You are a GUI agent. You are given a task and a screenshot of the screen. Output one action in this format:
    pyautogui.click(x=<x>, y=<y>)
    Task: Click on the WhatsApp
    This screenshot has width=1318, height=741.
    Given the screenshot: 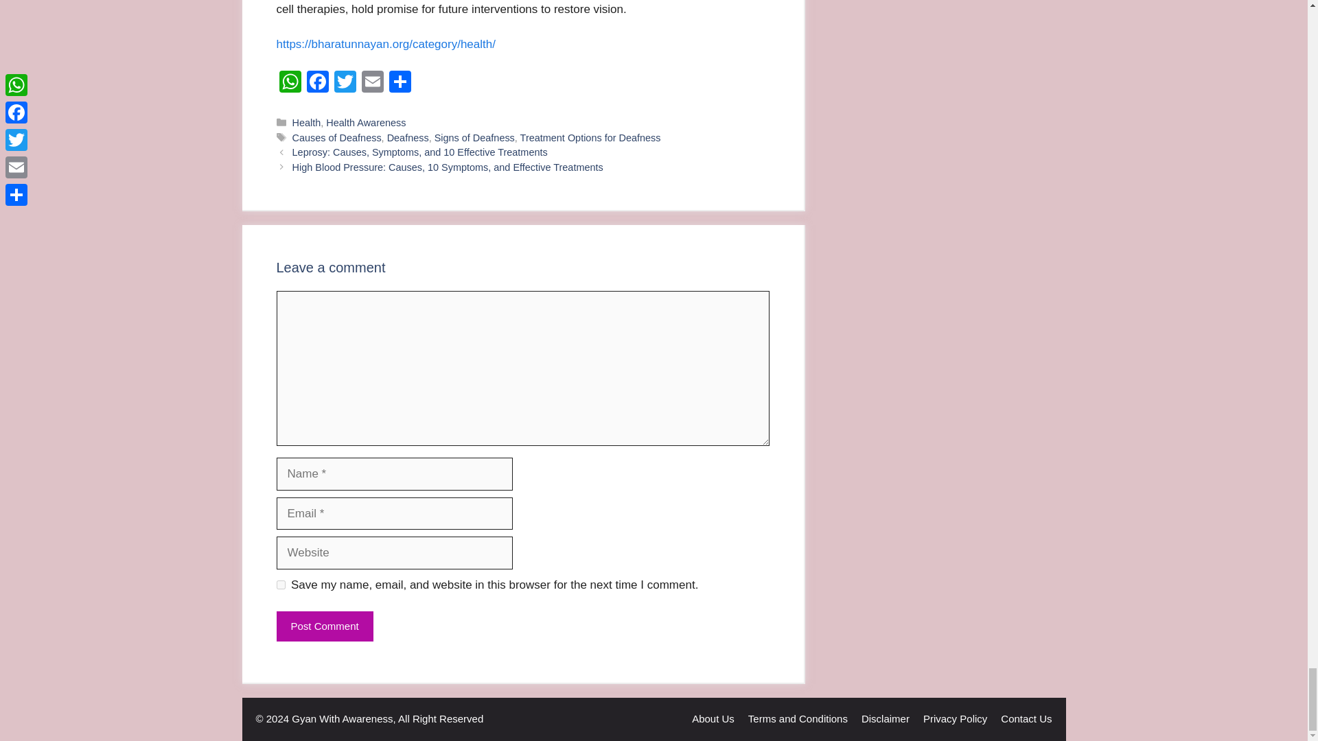 What is the action you would take?
    pyautogui.click(x=289, y=83)
    